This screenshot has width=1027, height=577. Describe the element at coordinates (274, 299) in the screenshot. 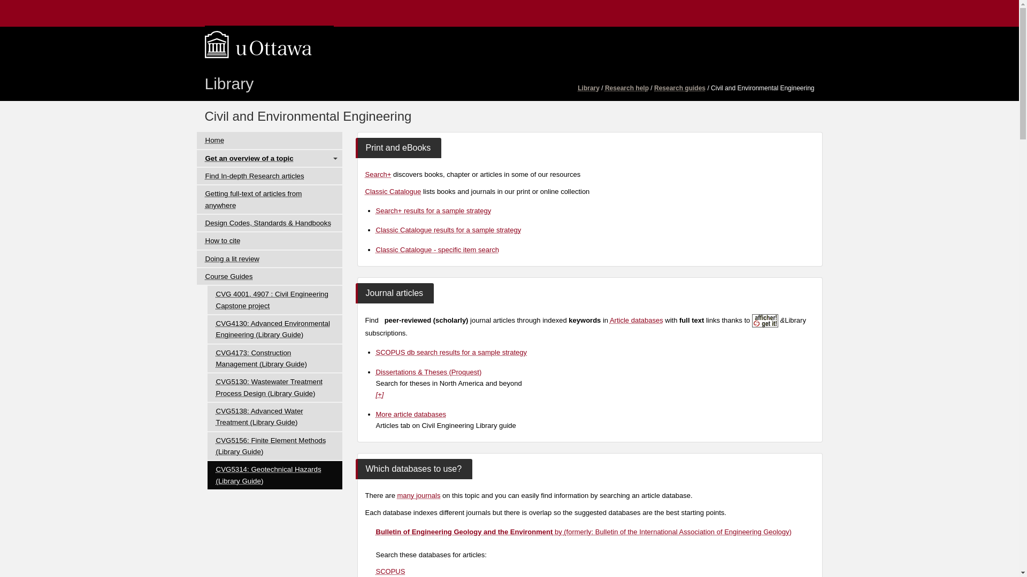

I see `CVG 4001, 4907 : Civil Engineering Capstone project` at that location.